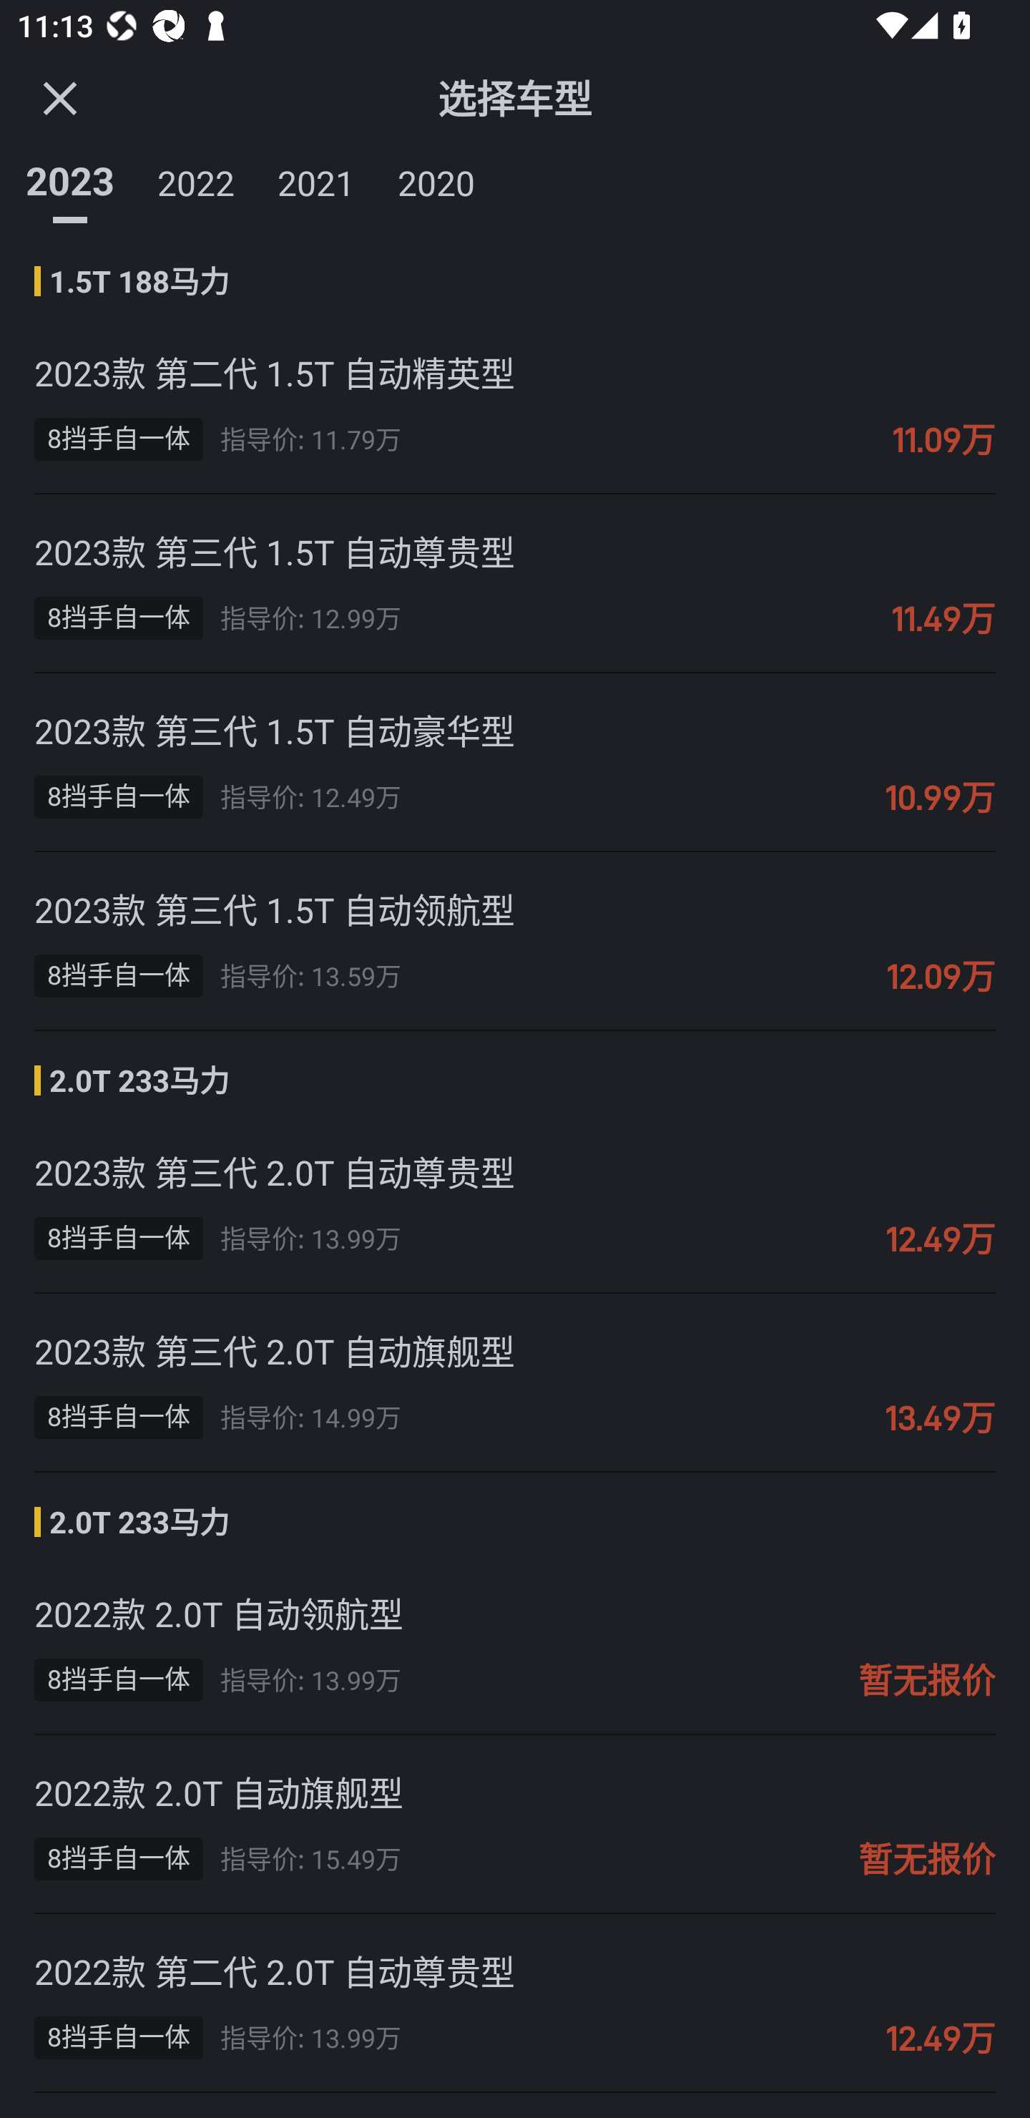 Image resolution: width=1030 pixels, height=2118 pixels. What do you see at coordinates (515, 2004) in the screenshot?
I see `2022款 第二代 2.0T 自动尊贵型 8挡手自一体 指导价: 13.99万 12.49万` at bounding box center [515, 2004].